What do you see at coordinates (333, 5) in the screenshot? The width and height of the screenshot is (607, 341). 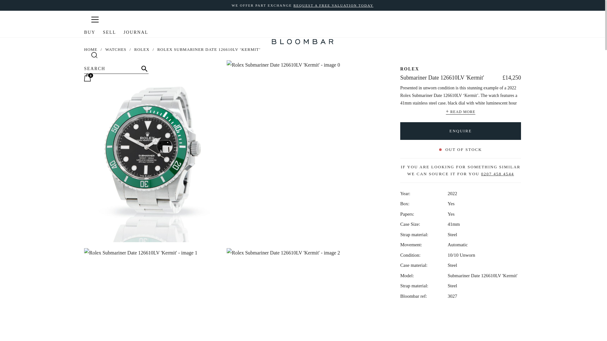 I see `REQUEST A FREE VALUATION TODAY` at bounding box center [333, 5].